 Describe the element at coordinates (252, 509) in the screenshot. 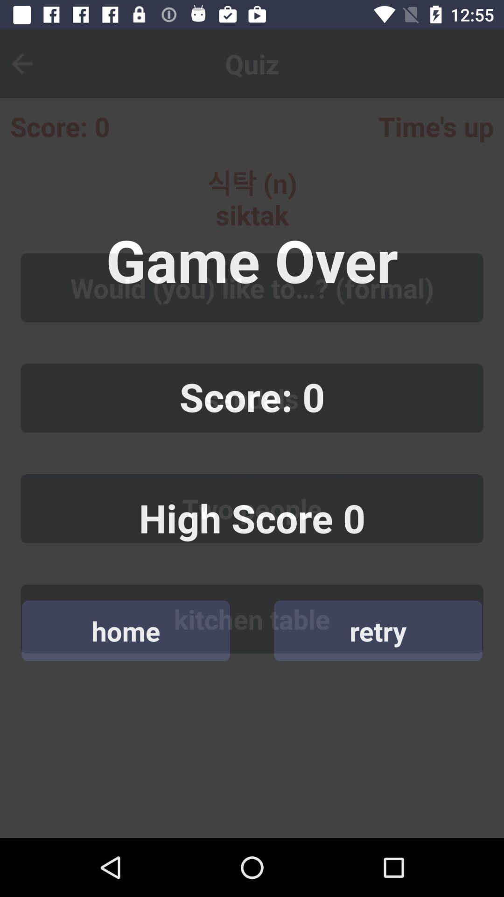

I see `select the text which is below the high score 0` at that location.